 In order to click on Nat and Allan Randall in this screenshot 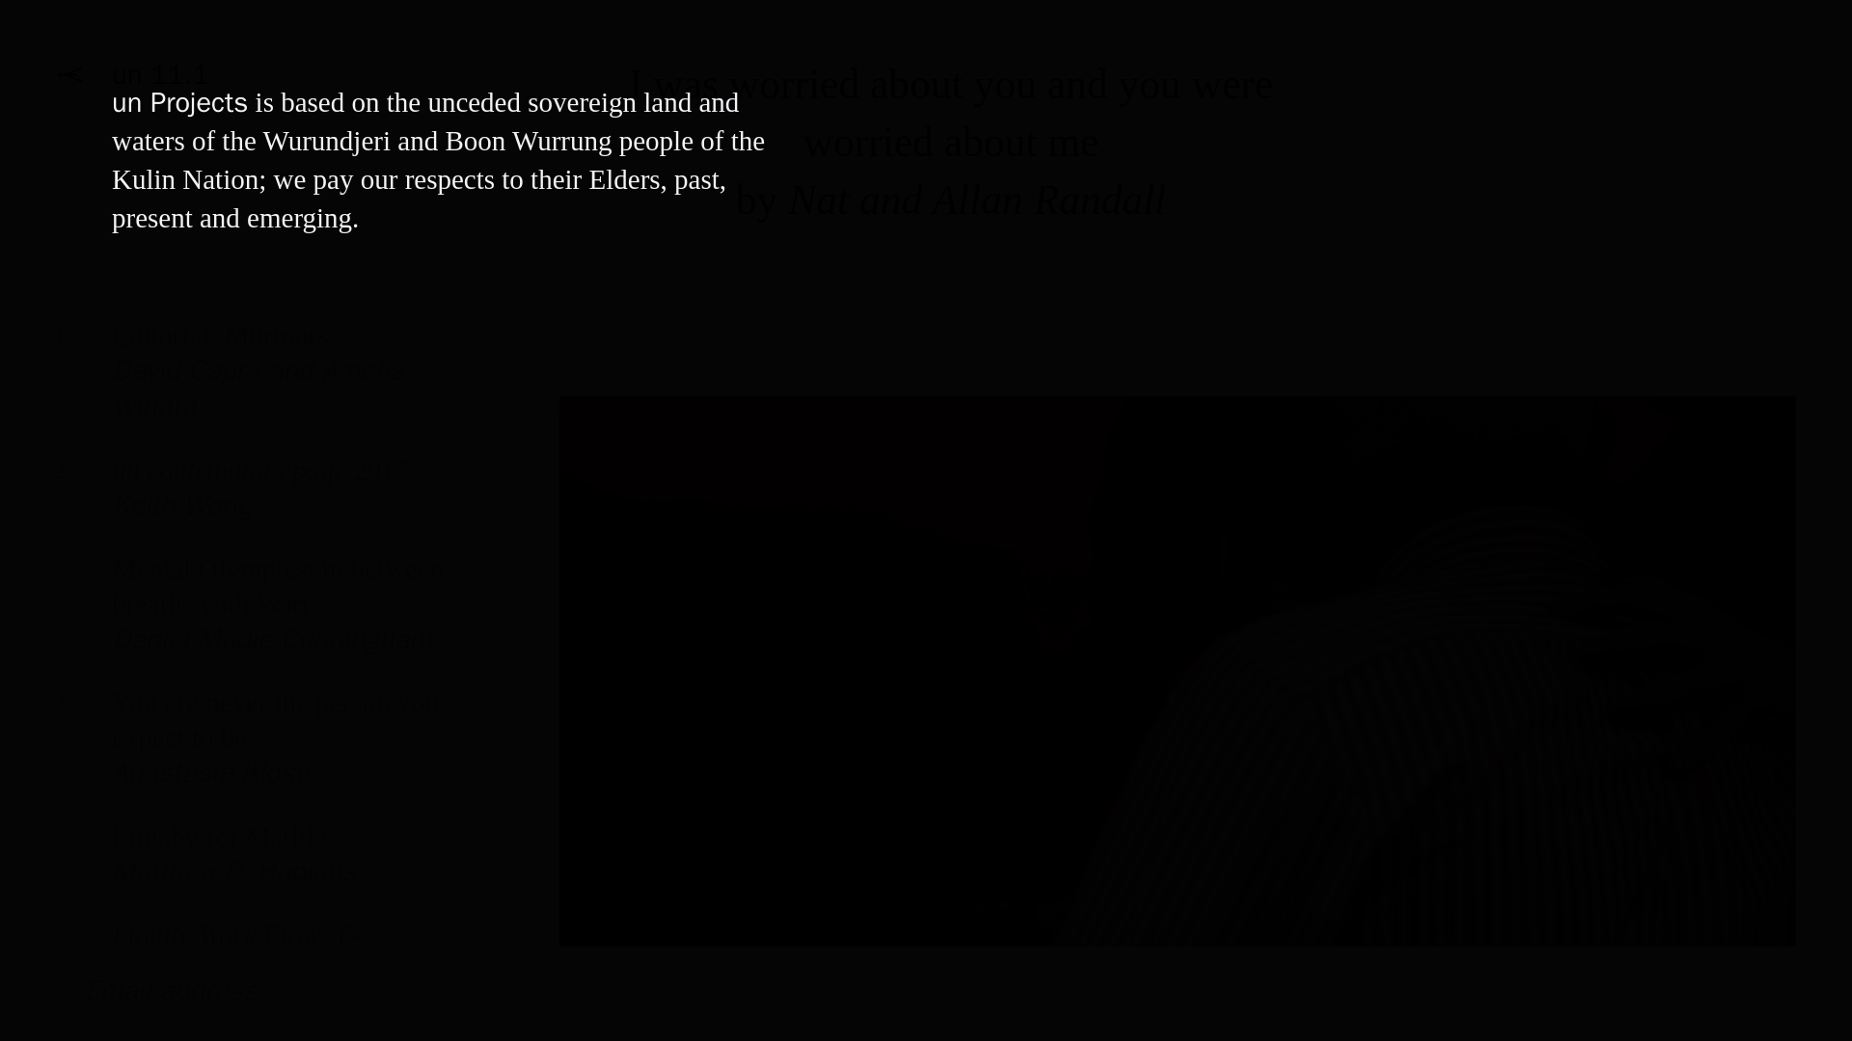, I will do `click(251, 867)`.